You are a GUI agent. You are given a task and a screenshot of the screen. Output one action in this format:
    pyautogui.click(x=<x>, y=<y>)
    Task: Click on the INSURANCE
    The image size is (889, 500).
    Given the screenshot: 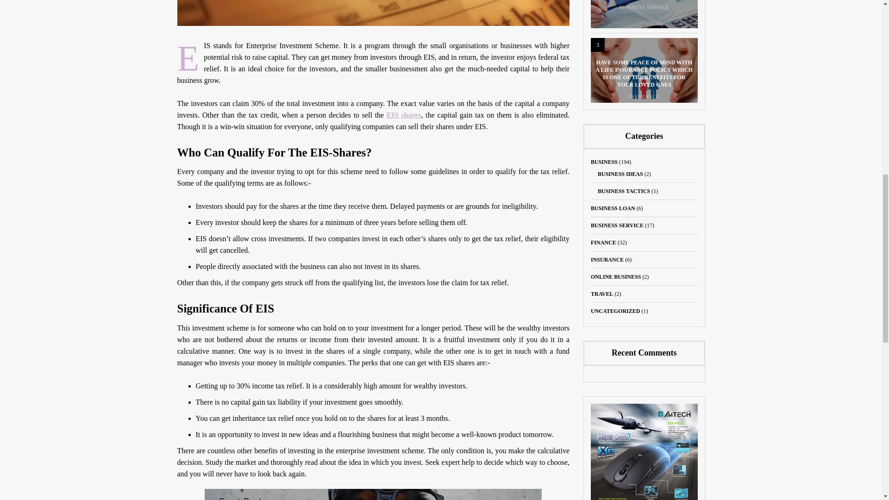 What is the action you would take?
    pyautogui.click(x=644, y=96)
    